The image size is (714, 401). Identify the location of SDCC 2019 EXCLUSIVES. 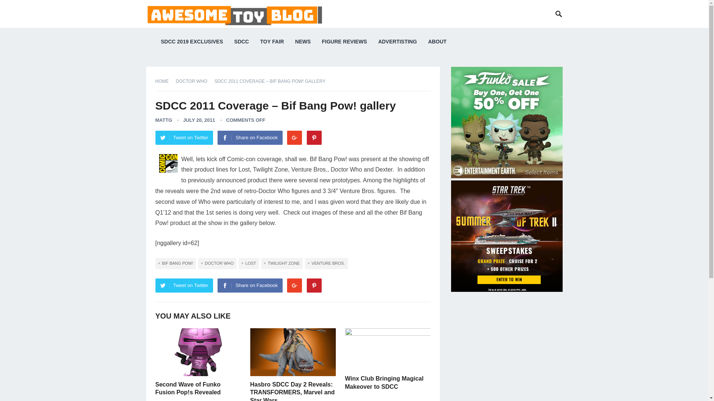
(192, 42).